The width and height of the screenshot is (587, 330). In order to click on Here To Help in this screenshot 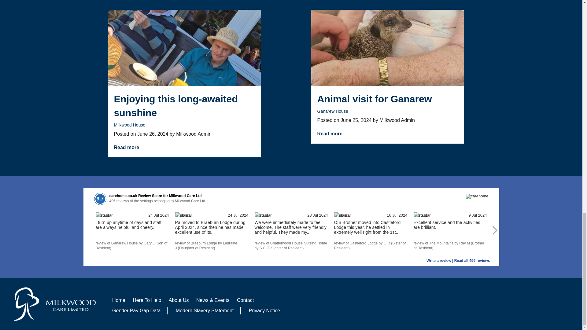, I will do `click(147, 300)`.